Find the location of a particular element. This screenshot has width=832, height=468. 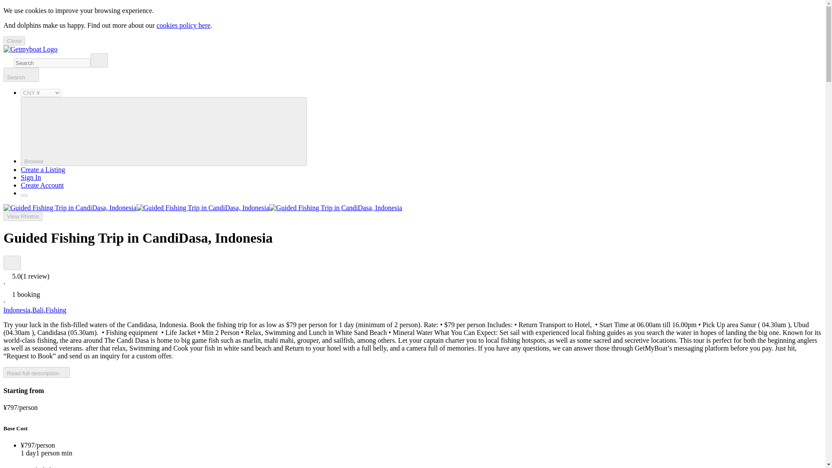

Fishing is located at coordinates (56, 310).